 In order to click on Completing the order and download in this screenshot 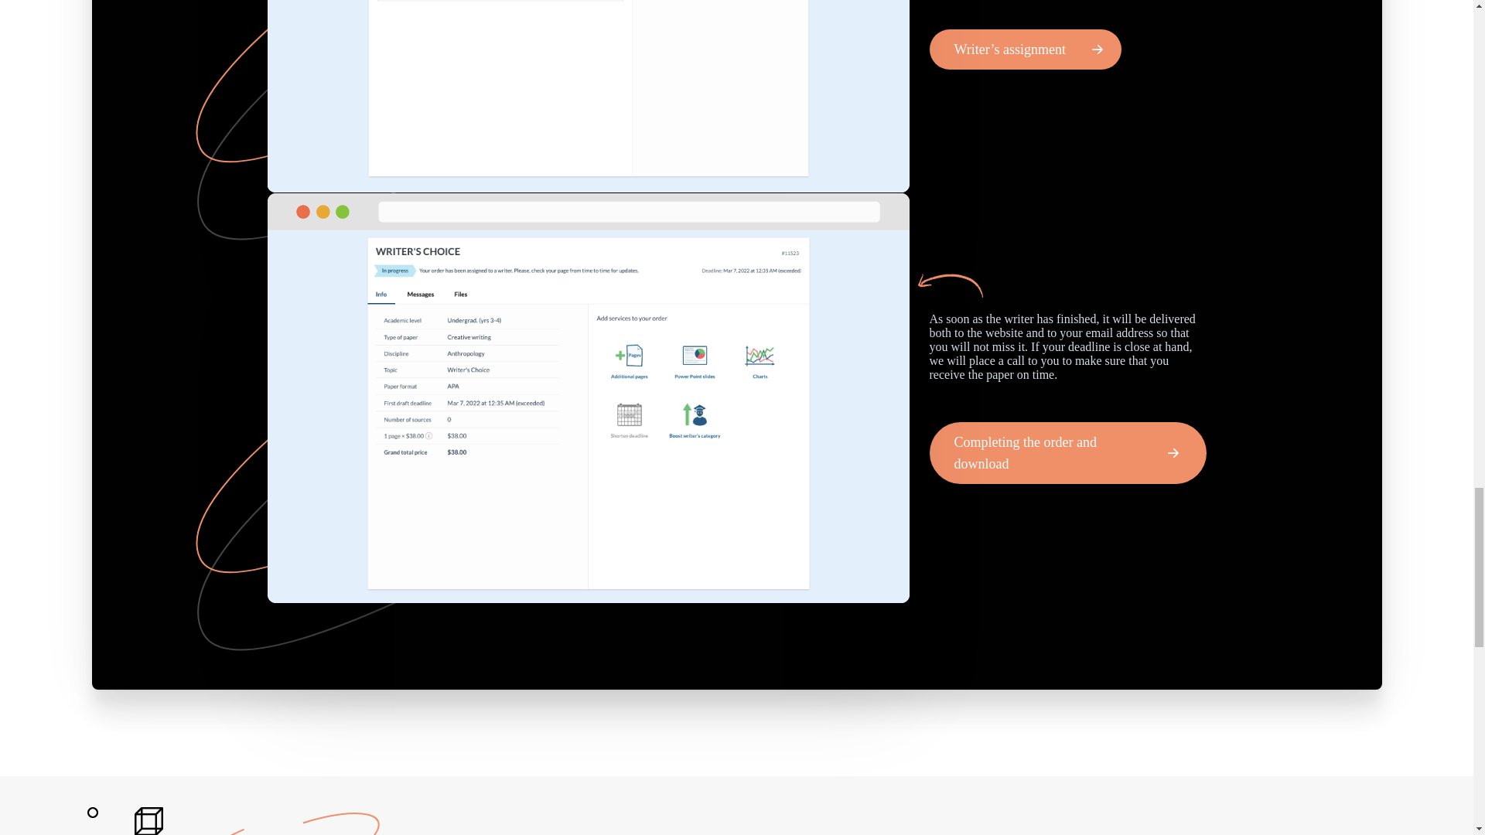, I will do `click(1067, 453)`.